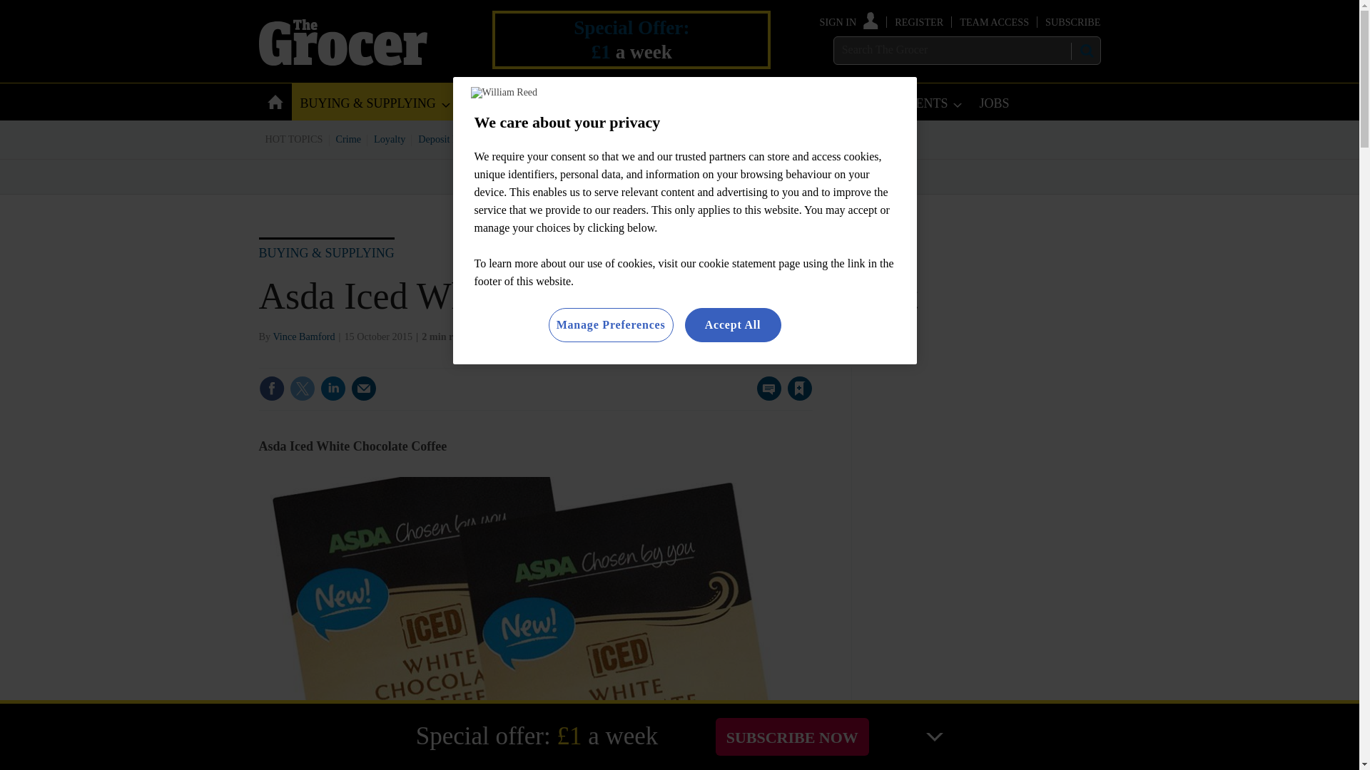 The image size is (1370, 770). What do you see at coordinates (271, 388) in the screenshot?
I see `Share this on Facebook` at bounding box center [271, 388].